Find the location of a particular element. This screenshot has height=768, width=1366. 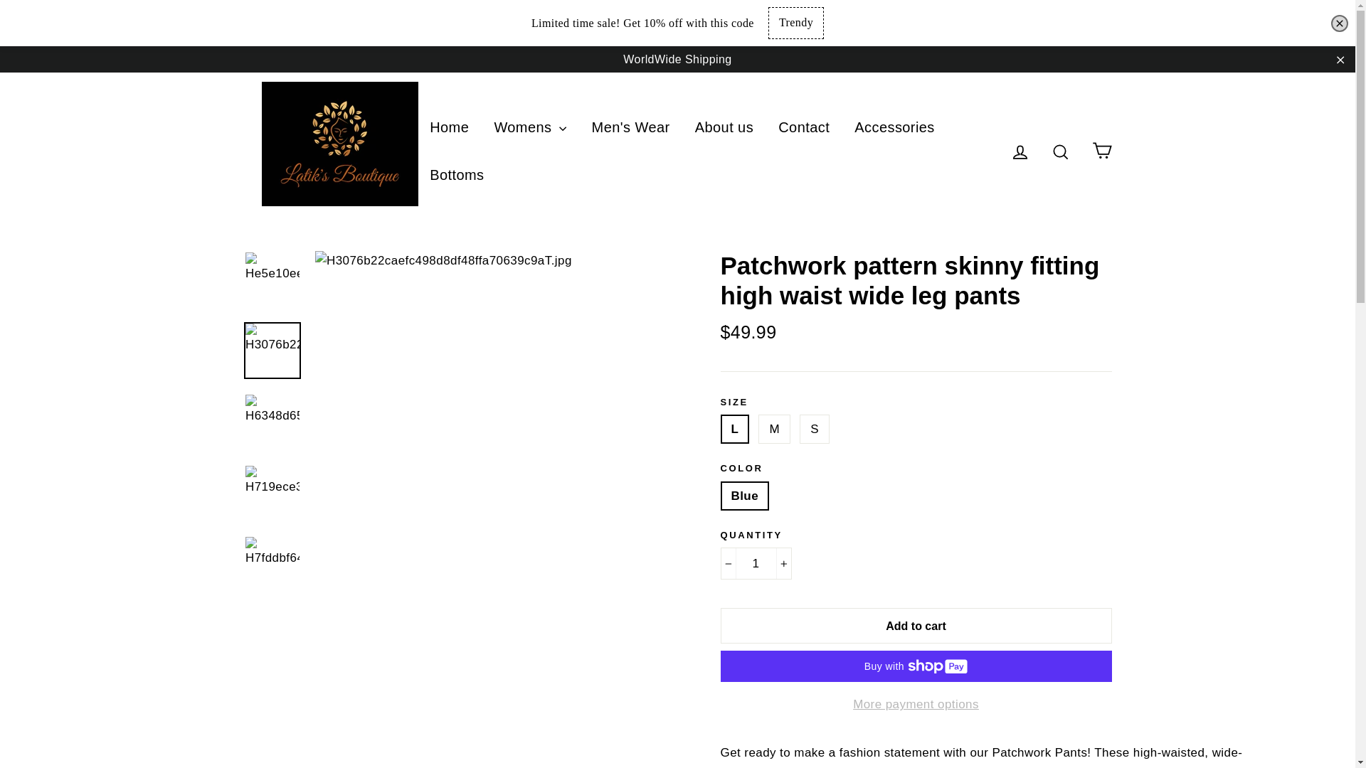

Home is located at coordinates (449, 127).